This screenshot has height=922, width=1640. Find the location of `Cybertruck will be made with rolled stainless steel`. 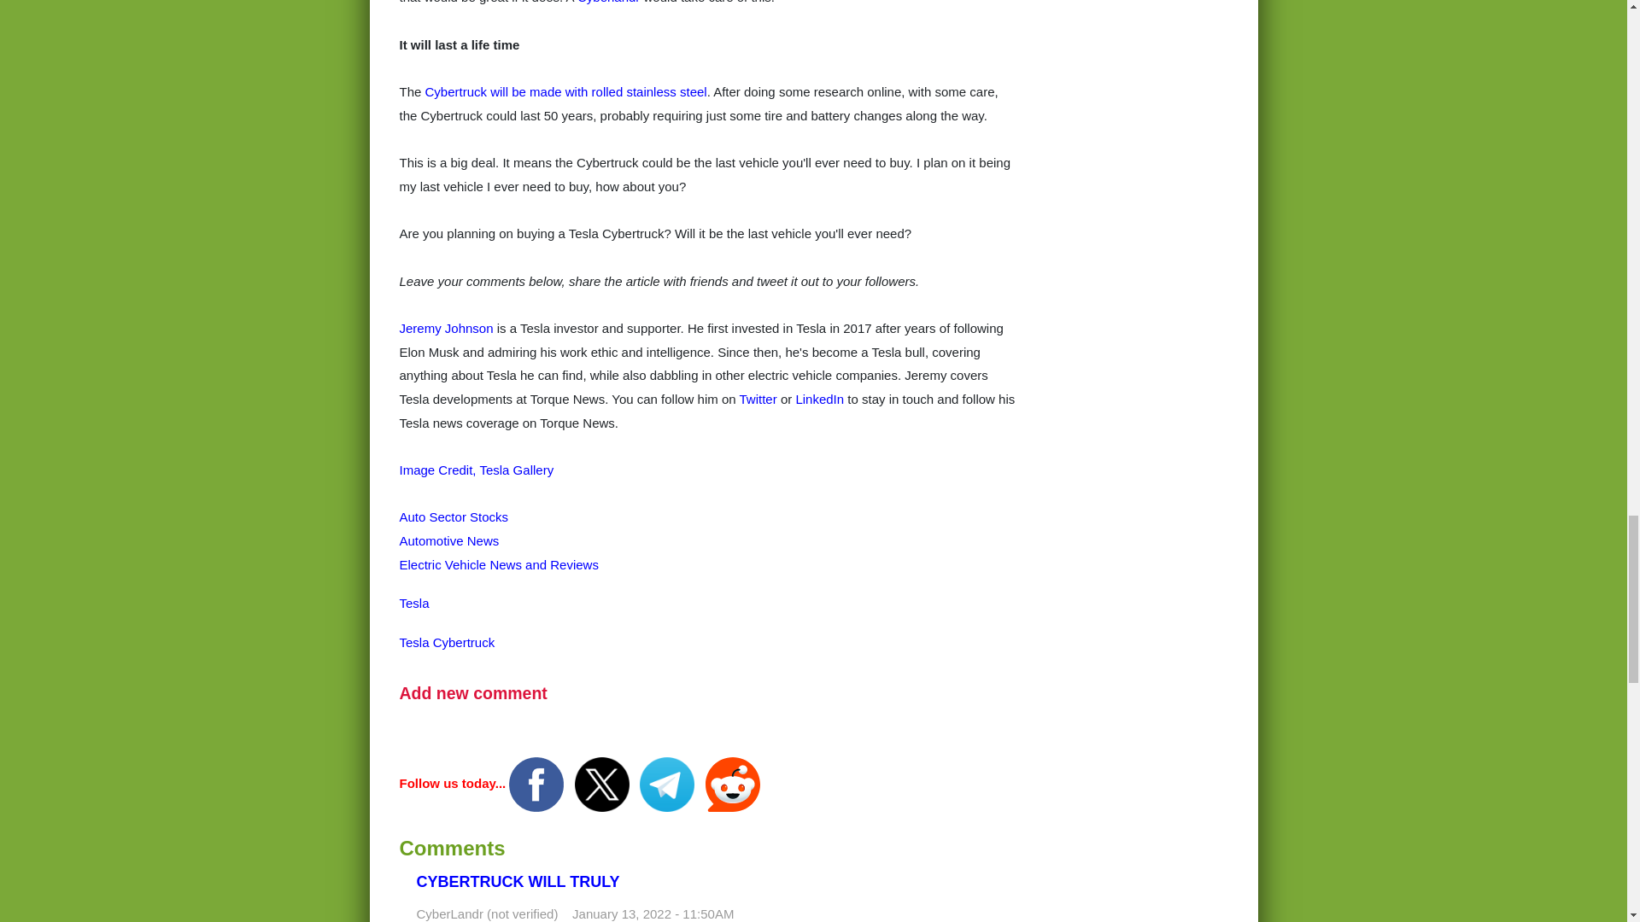

Cybertruck will be made with rolled stainless steel is located at coordinates (565, 91).